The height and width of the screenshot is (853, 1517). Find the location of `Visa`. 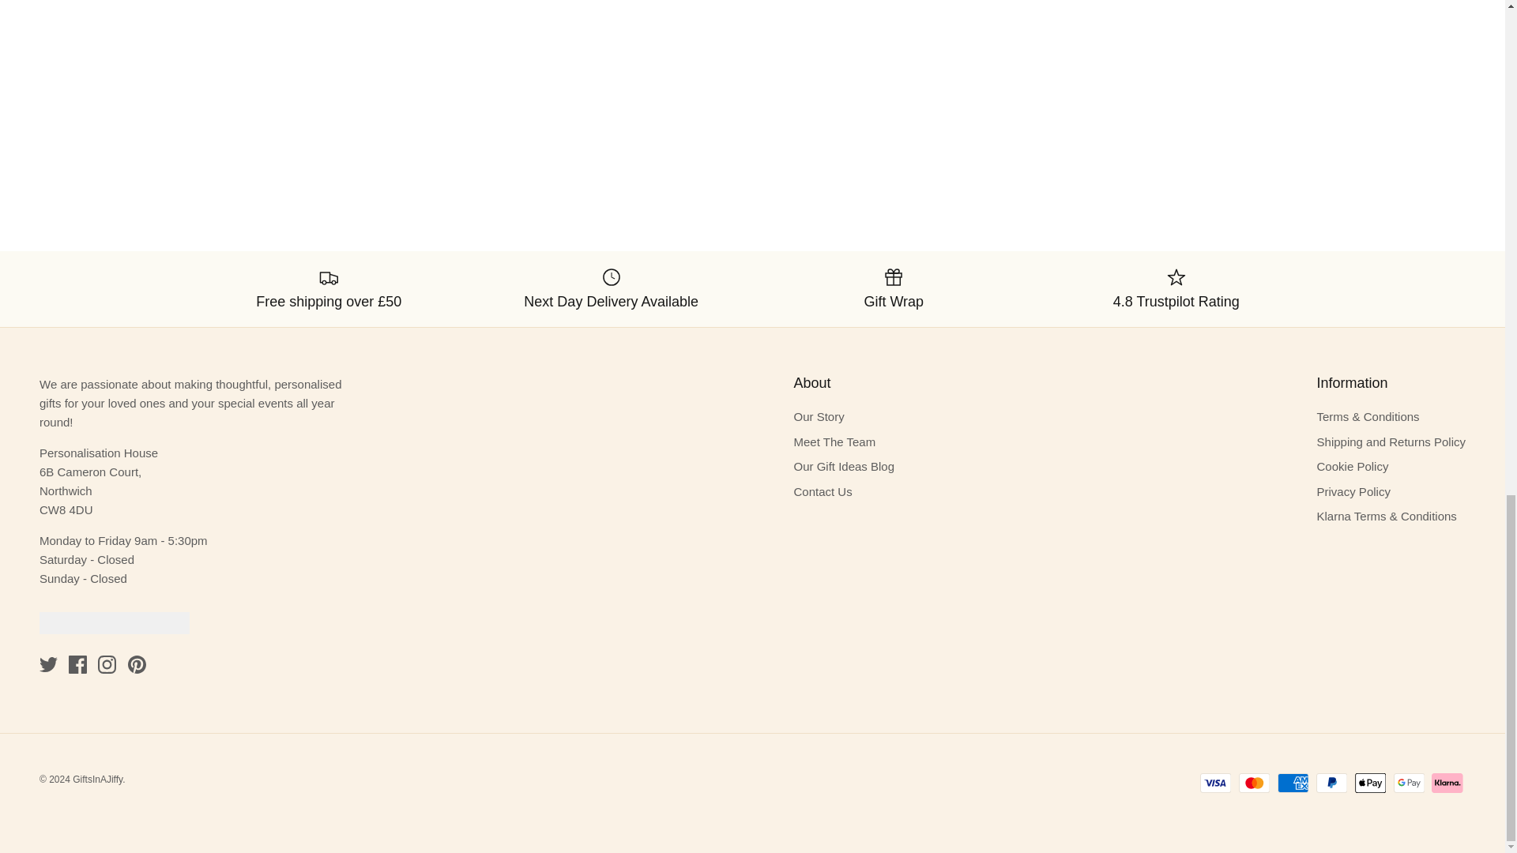

Visa is located at coordinates (1215, 783).